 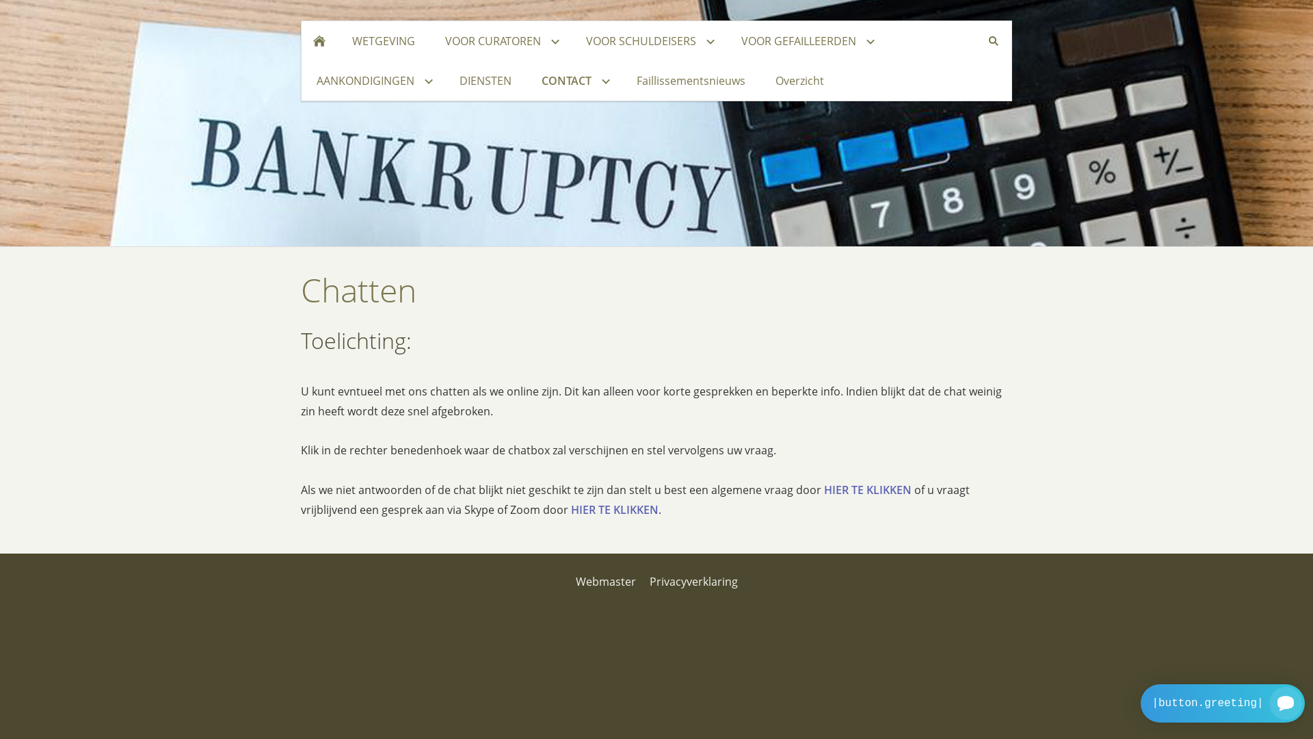 What do you see at coordinates (486, 81) in the screenshot?
I see `DIENSTEN` at bounding box center [486, 81].